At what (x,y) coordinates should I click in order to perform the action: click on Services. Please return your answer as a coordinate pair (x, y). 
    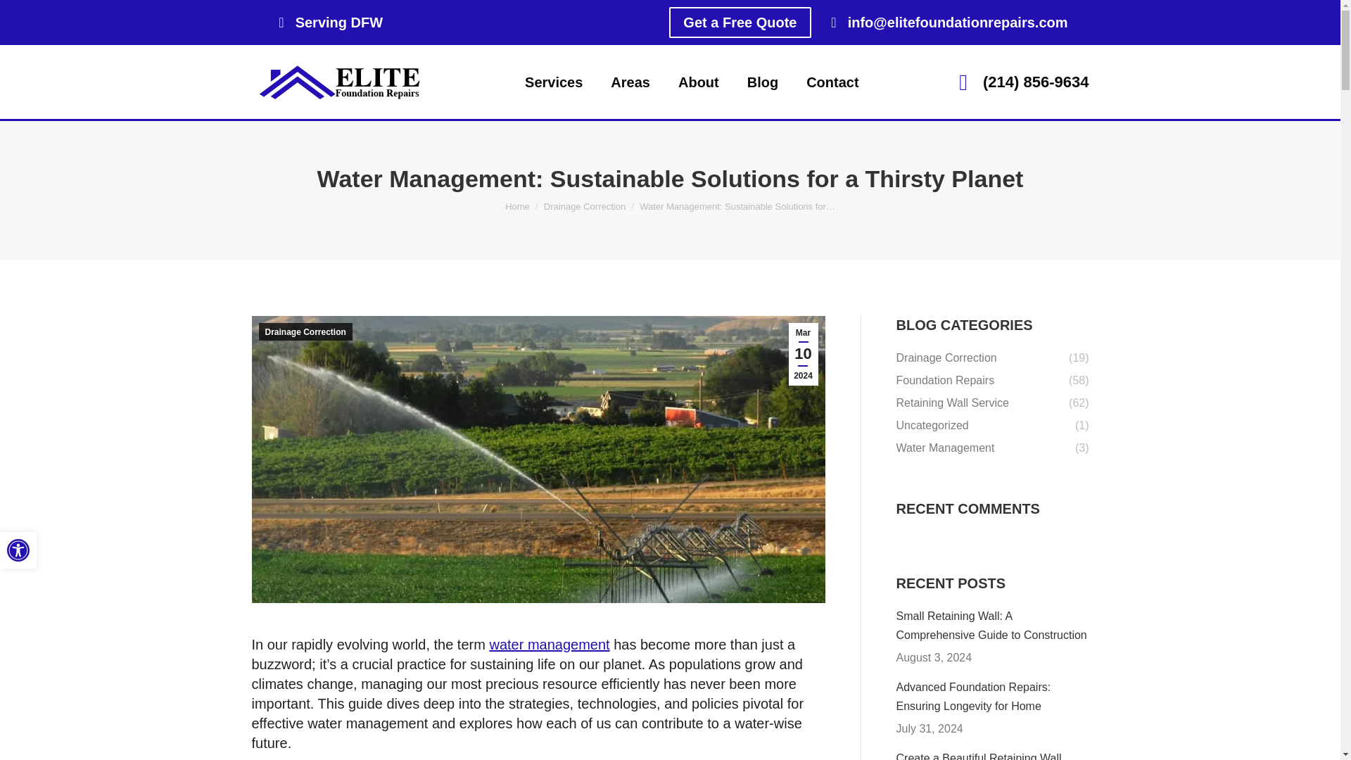
    Looking at the image, I should click on (553, 82).